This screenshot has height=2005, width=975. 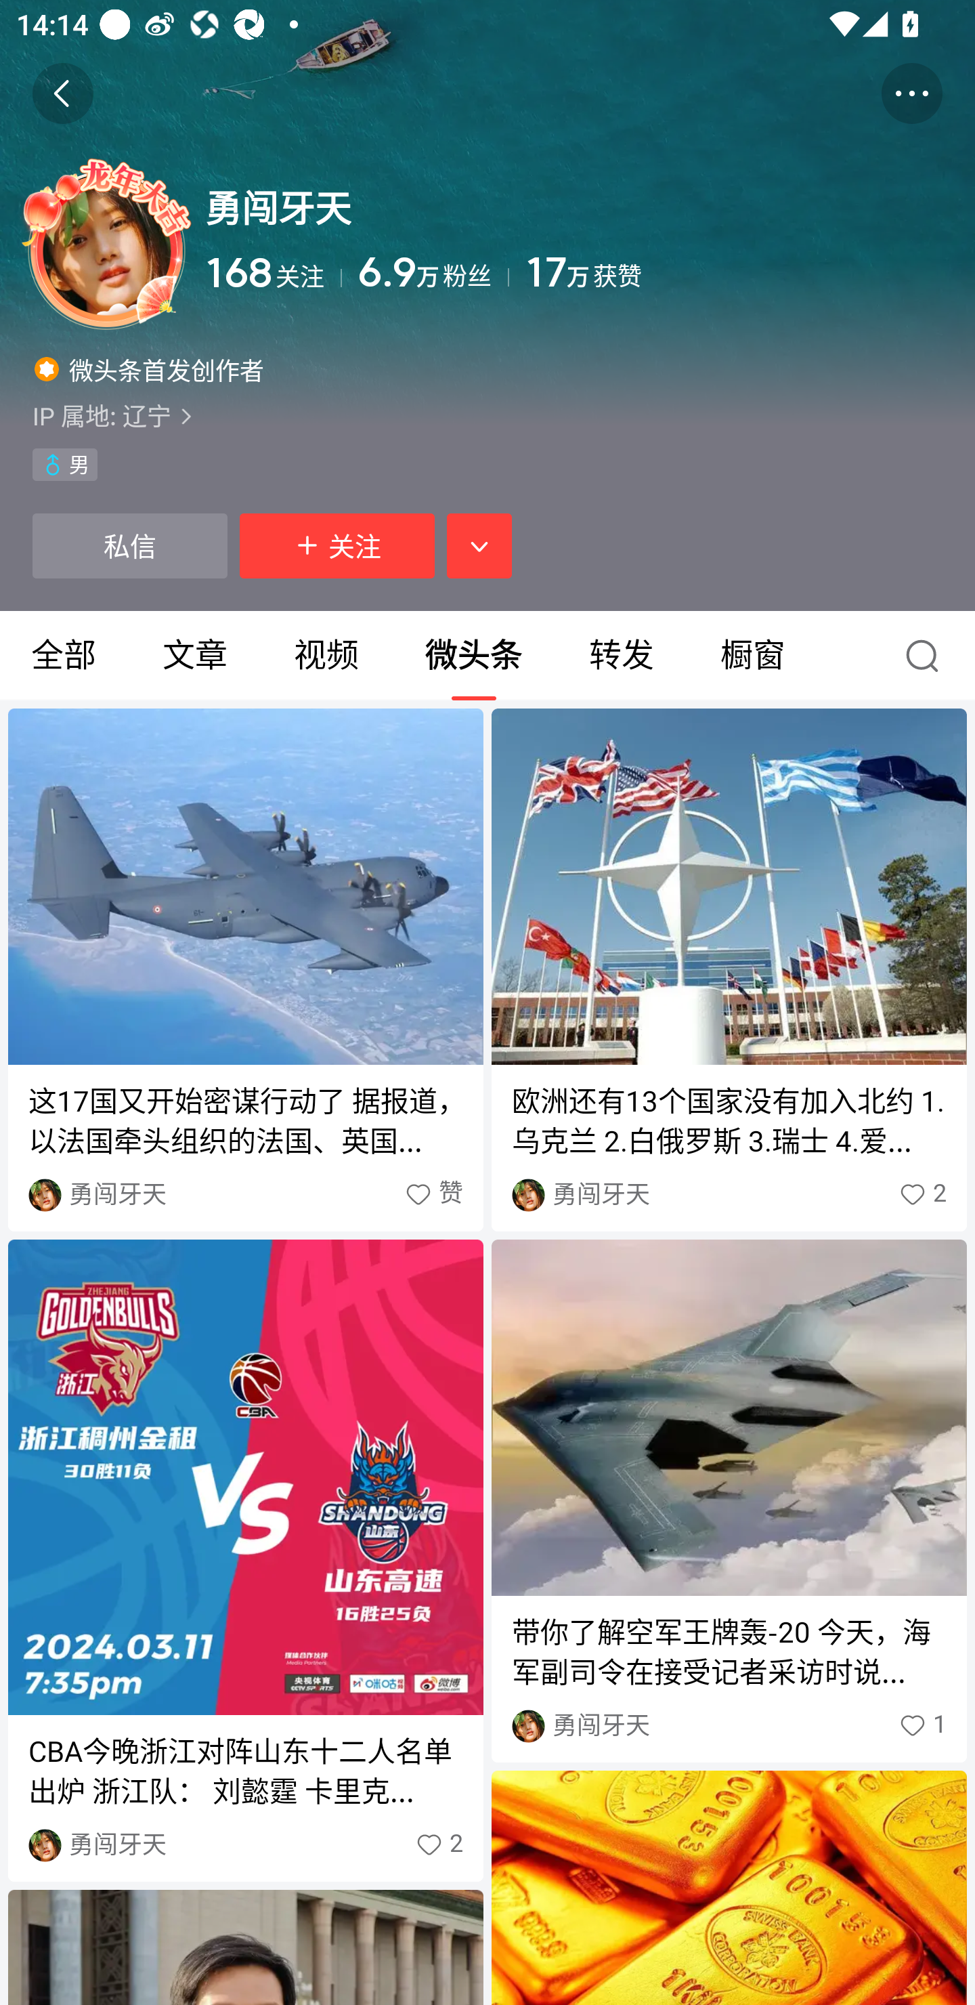 I want to click on 转发, so click(x=622, y=656).